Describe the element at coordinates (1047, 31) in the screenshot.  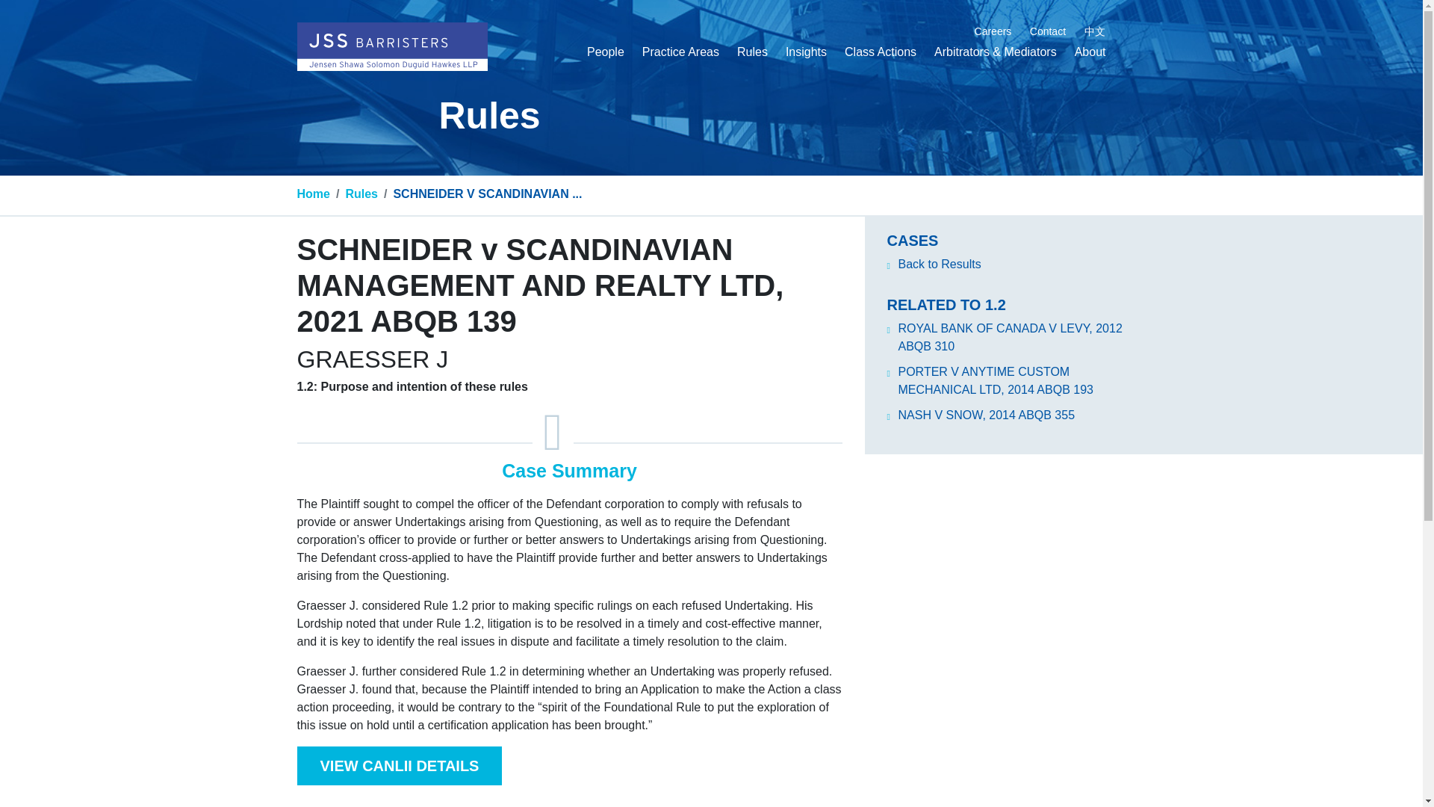
I see `Contact` at that location.